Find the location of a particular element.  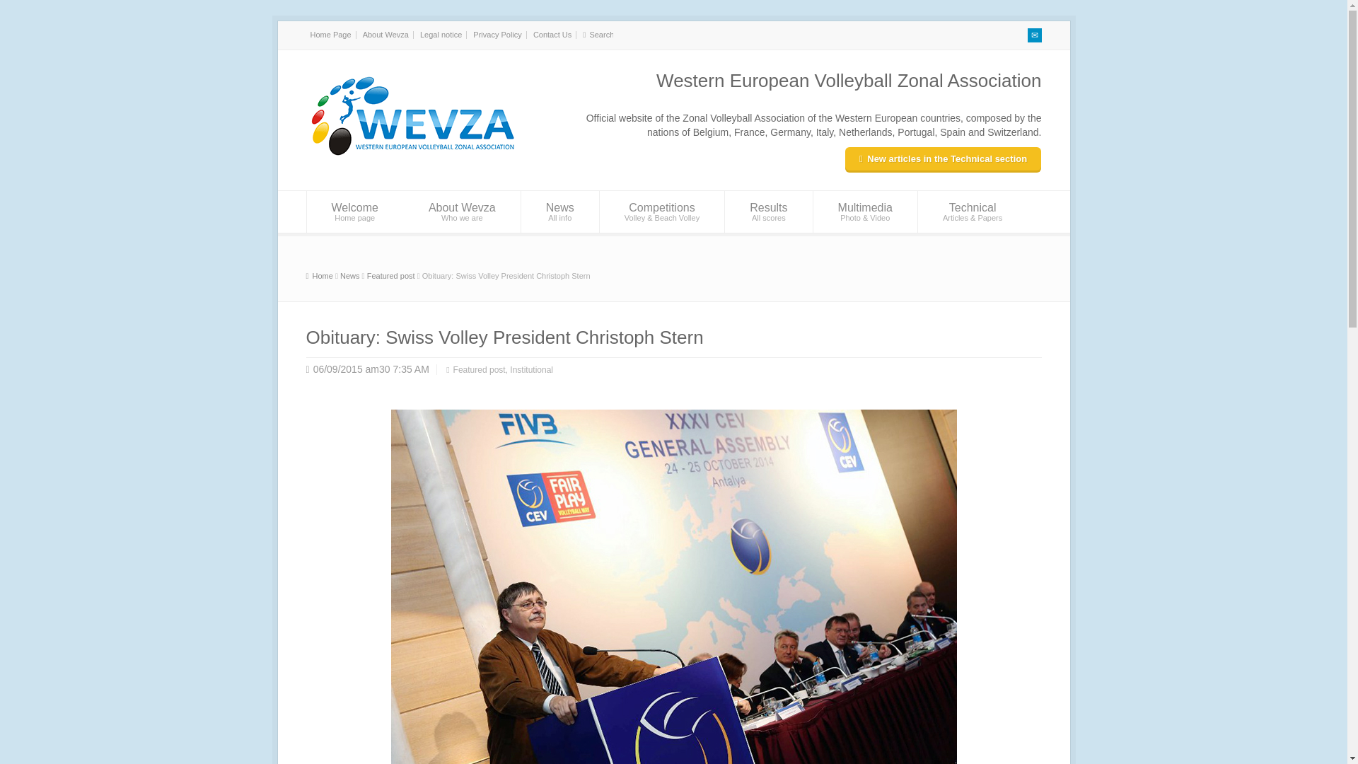

News is located at coordinates (323, 276).